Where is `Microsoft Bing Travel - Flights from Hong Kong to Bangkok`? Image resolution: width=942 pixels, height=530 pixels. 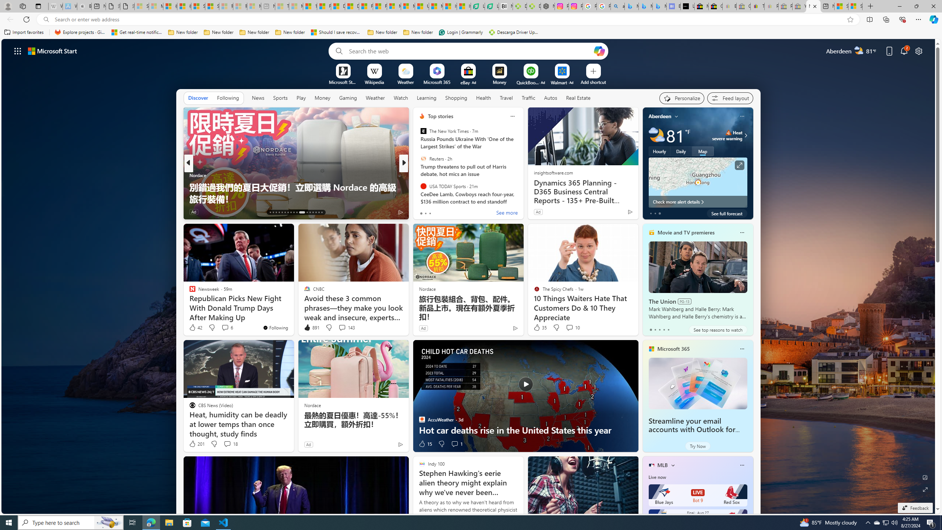 Microsoft Bing Travel - Flights from Hong Kong to Bangkok is located at coordinates (631, 6).